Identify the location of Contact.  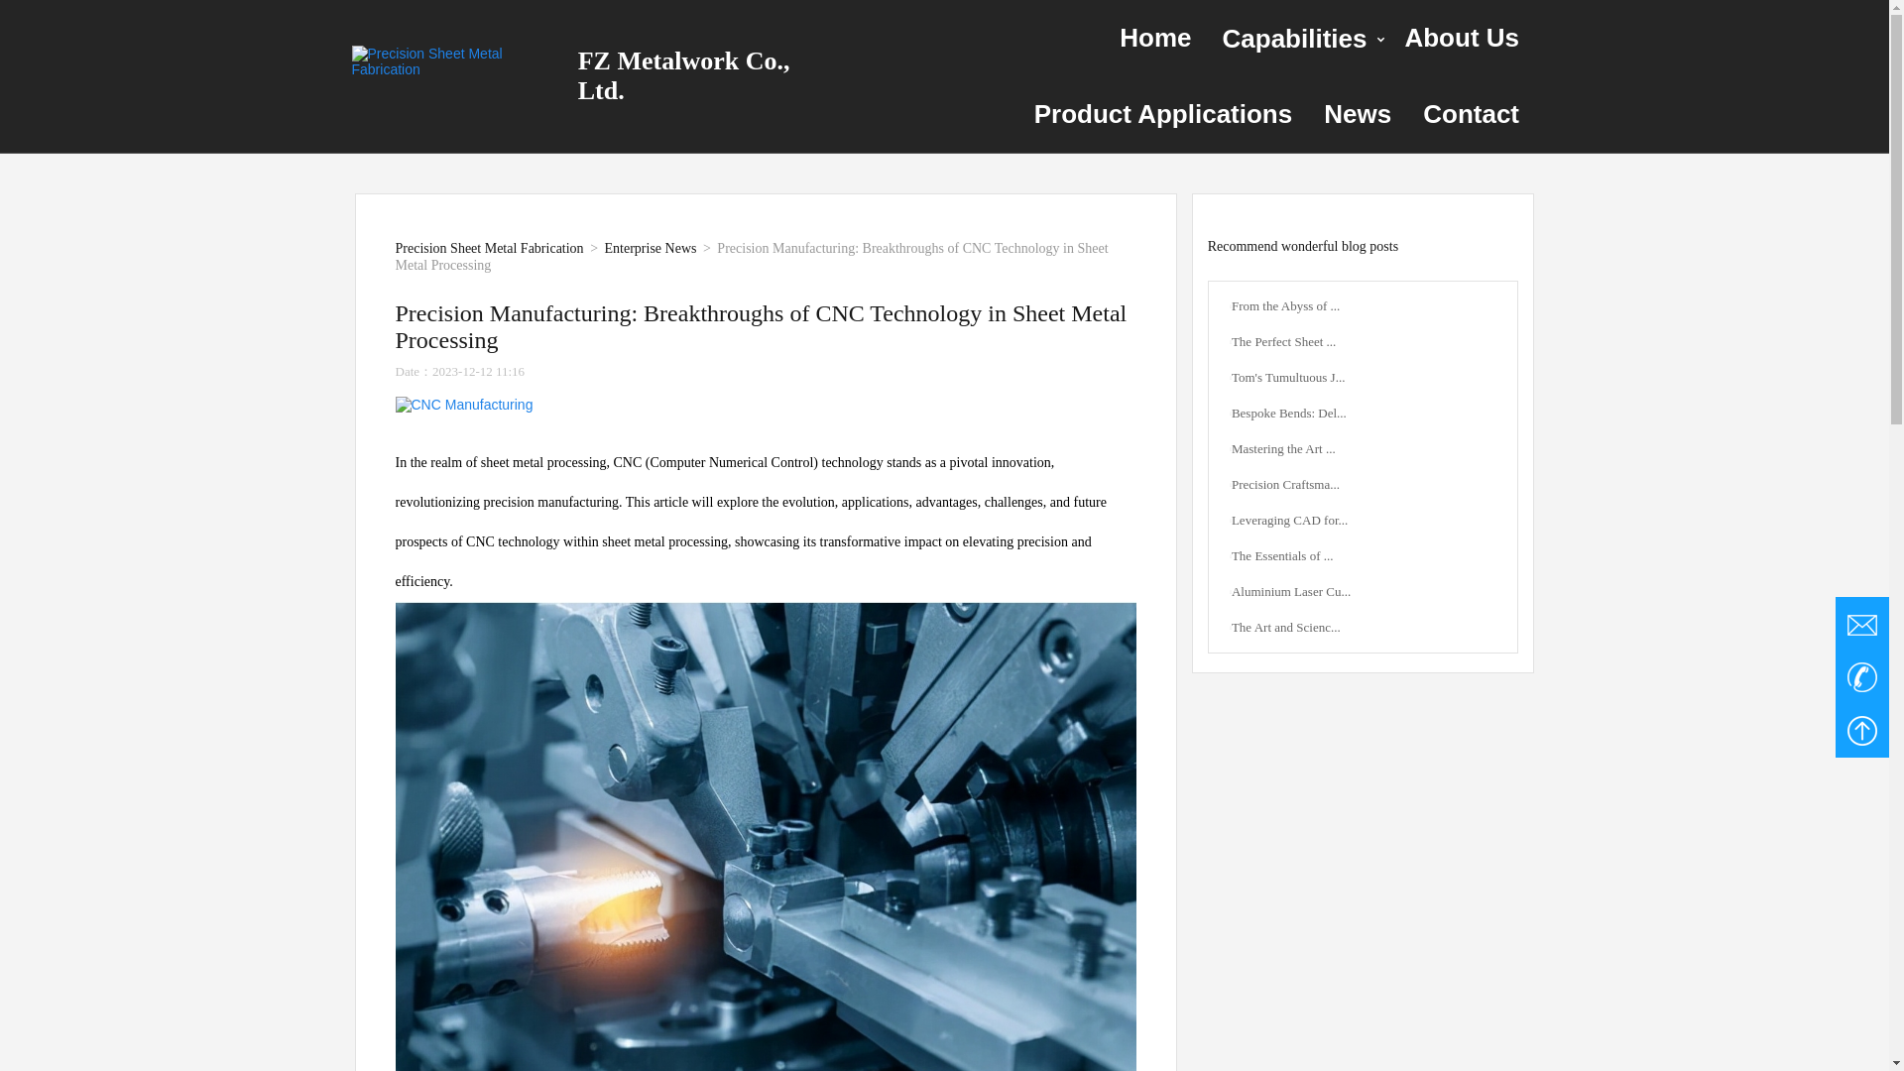
(1472, 114).